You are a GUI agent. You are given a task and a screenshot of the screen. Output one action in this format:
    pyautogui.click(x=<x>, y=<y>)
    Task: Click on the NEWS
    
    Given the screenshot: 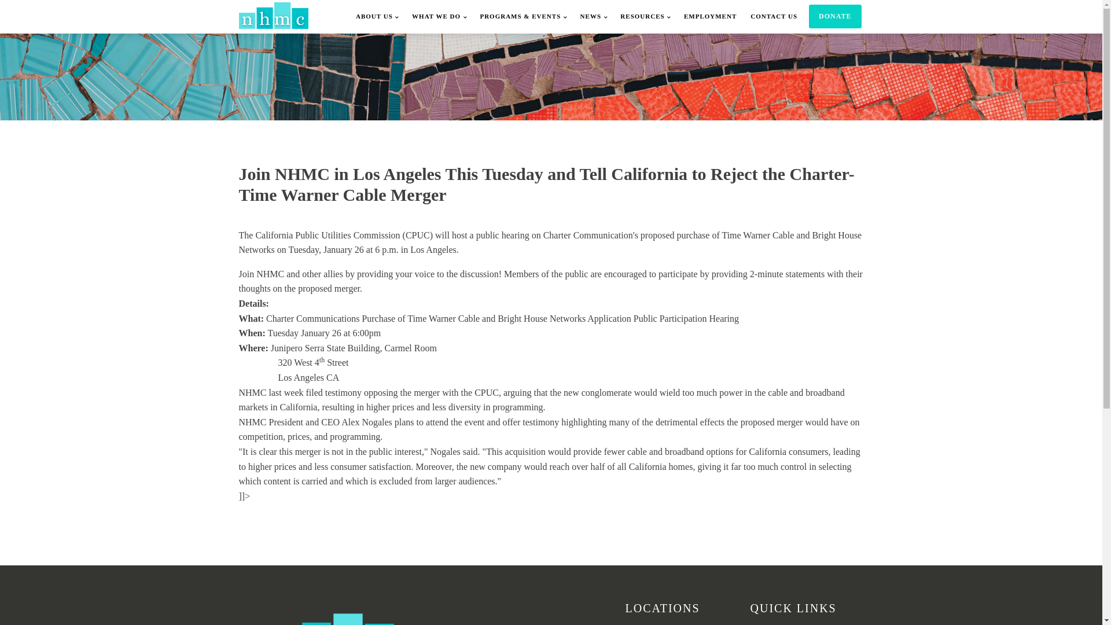 What is the action you would take?
    pyautogui.click(x=594, y=17)
    